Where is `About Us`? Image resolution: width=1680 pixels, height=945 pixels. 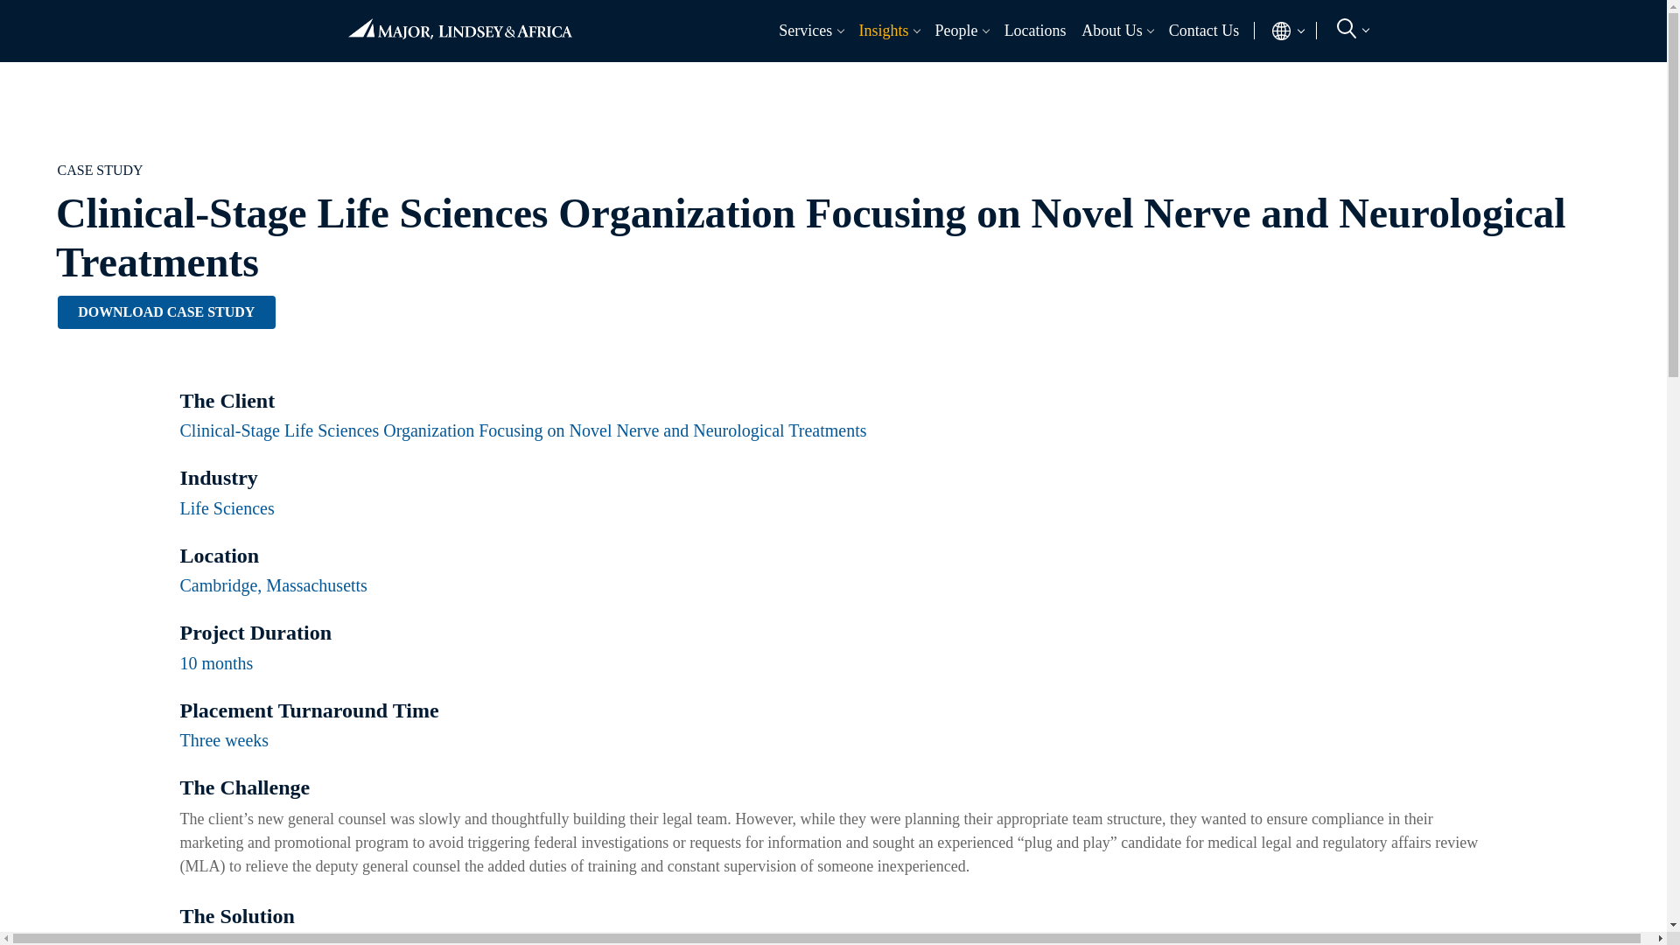 About Us is located at coordinates (1108, 30).